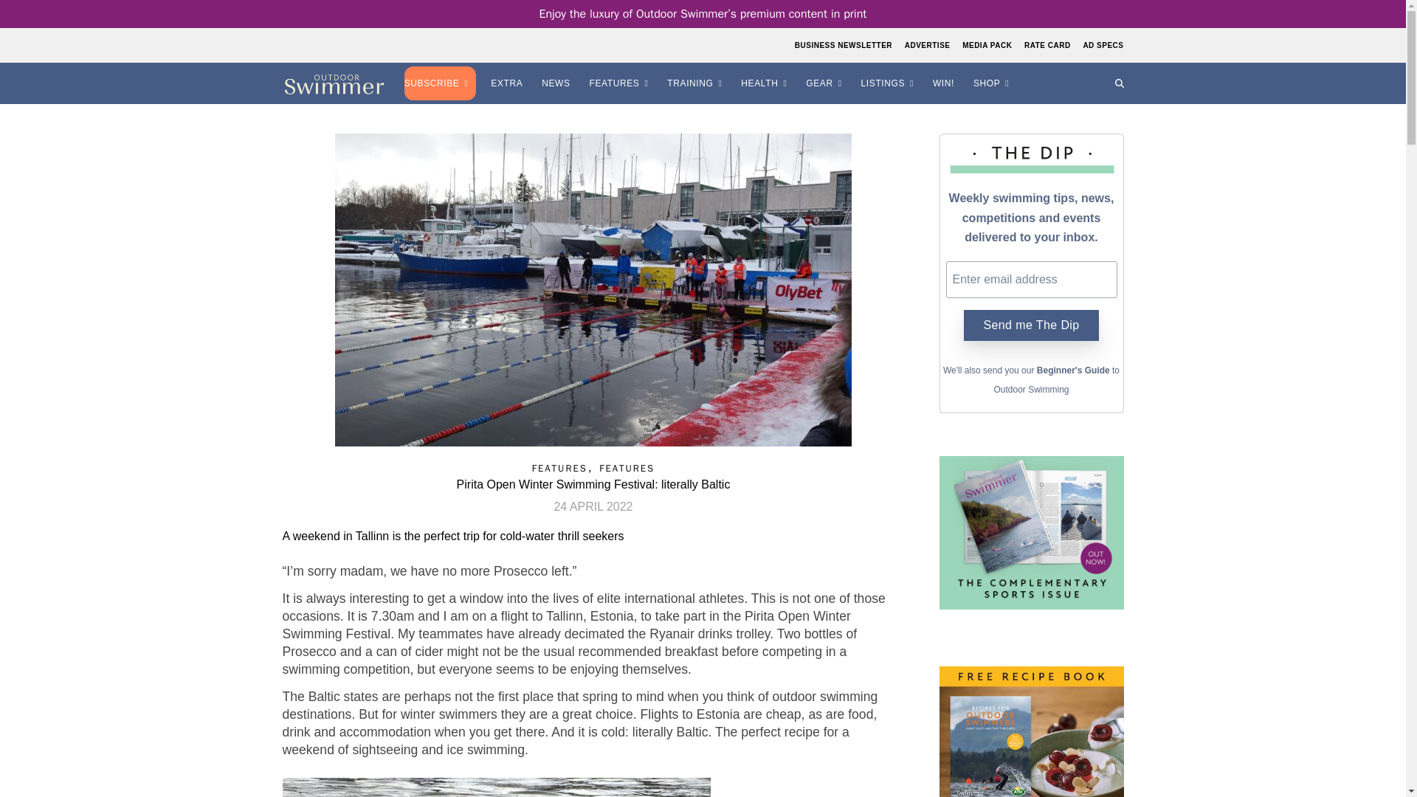 The height and width of the screenshot is (797, 1417). Describe the element at coordinates (621, 83) in the screenshot. I see `FEATURES` at that location.